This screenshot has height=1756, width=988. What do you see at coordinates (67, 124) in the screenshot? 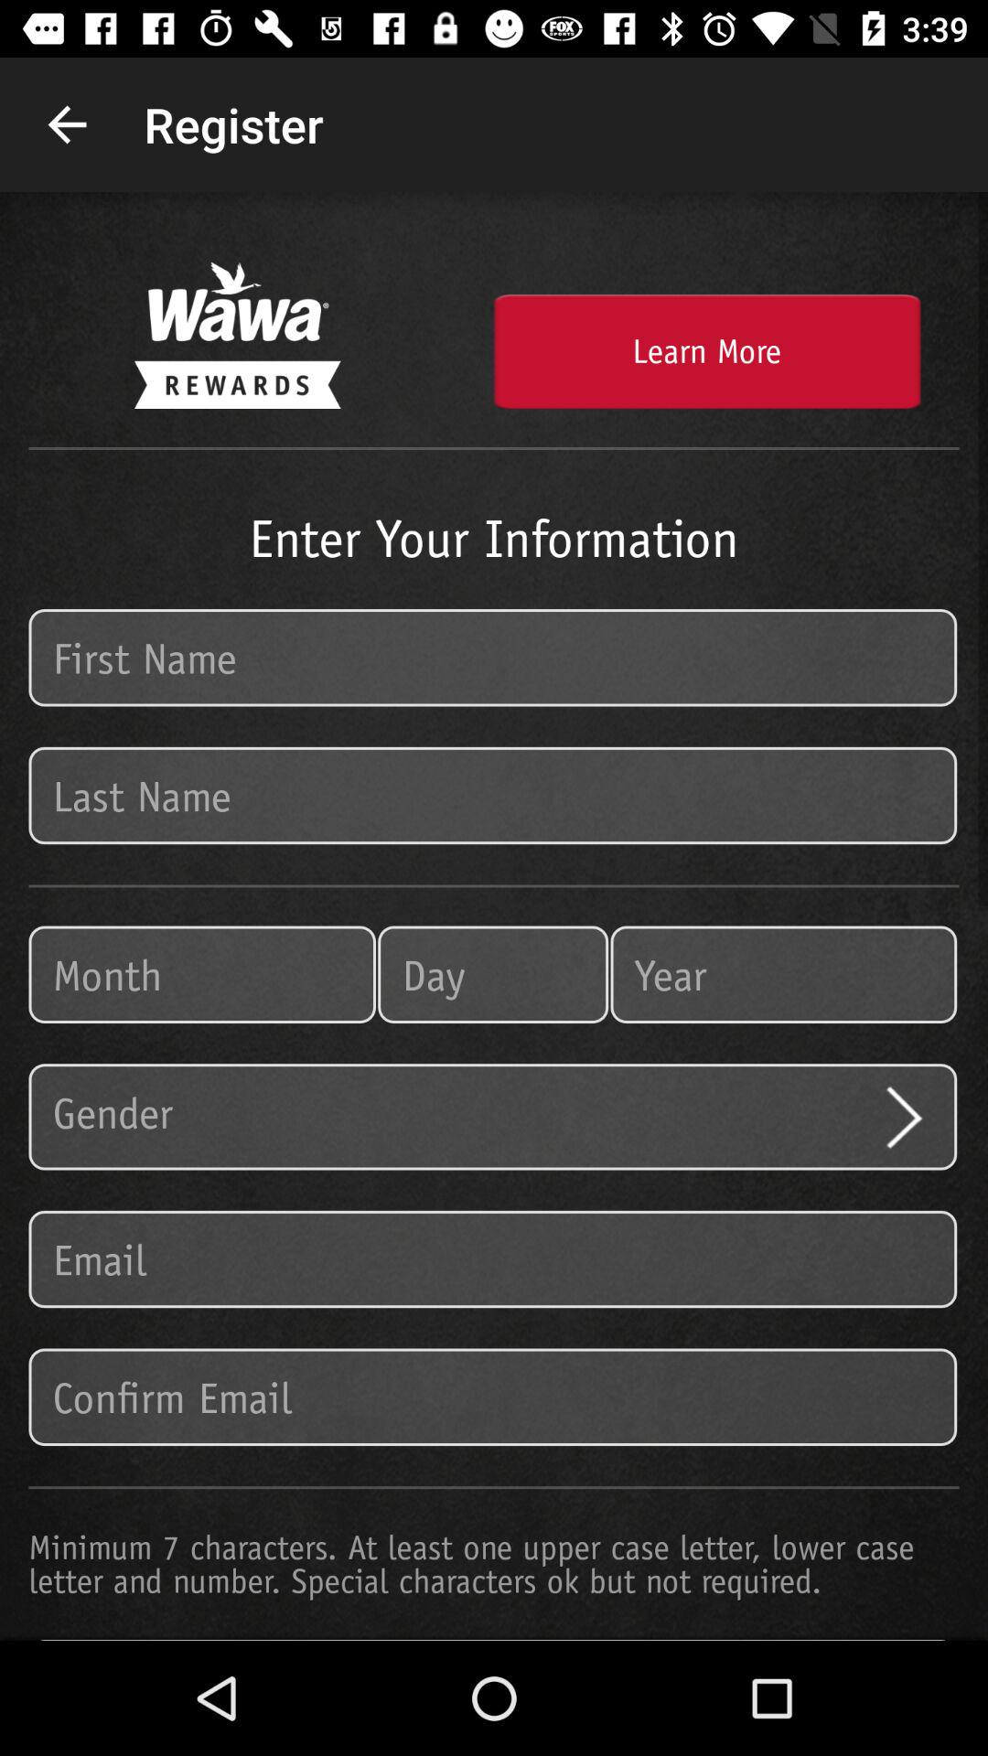
I see `turn on icon next to the register item` at bounding box center [67, 124].